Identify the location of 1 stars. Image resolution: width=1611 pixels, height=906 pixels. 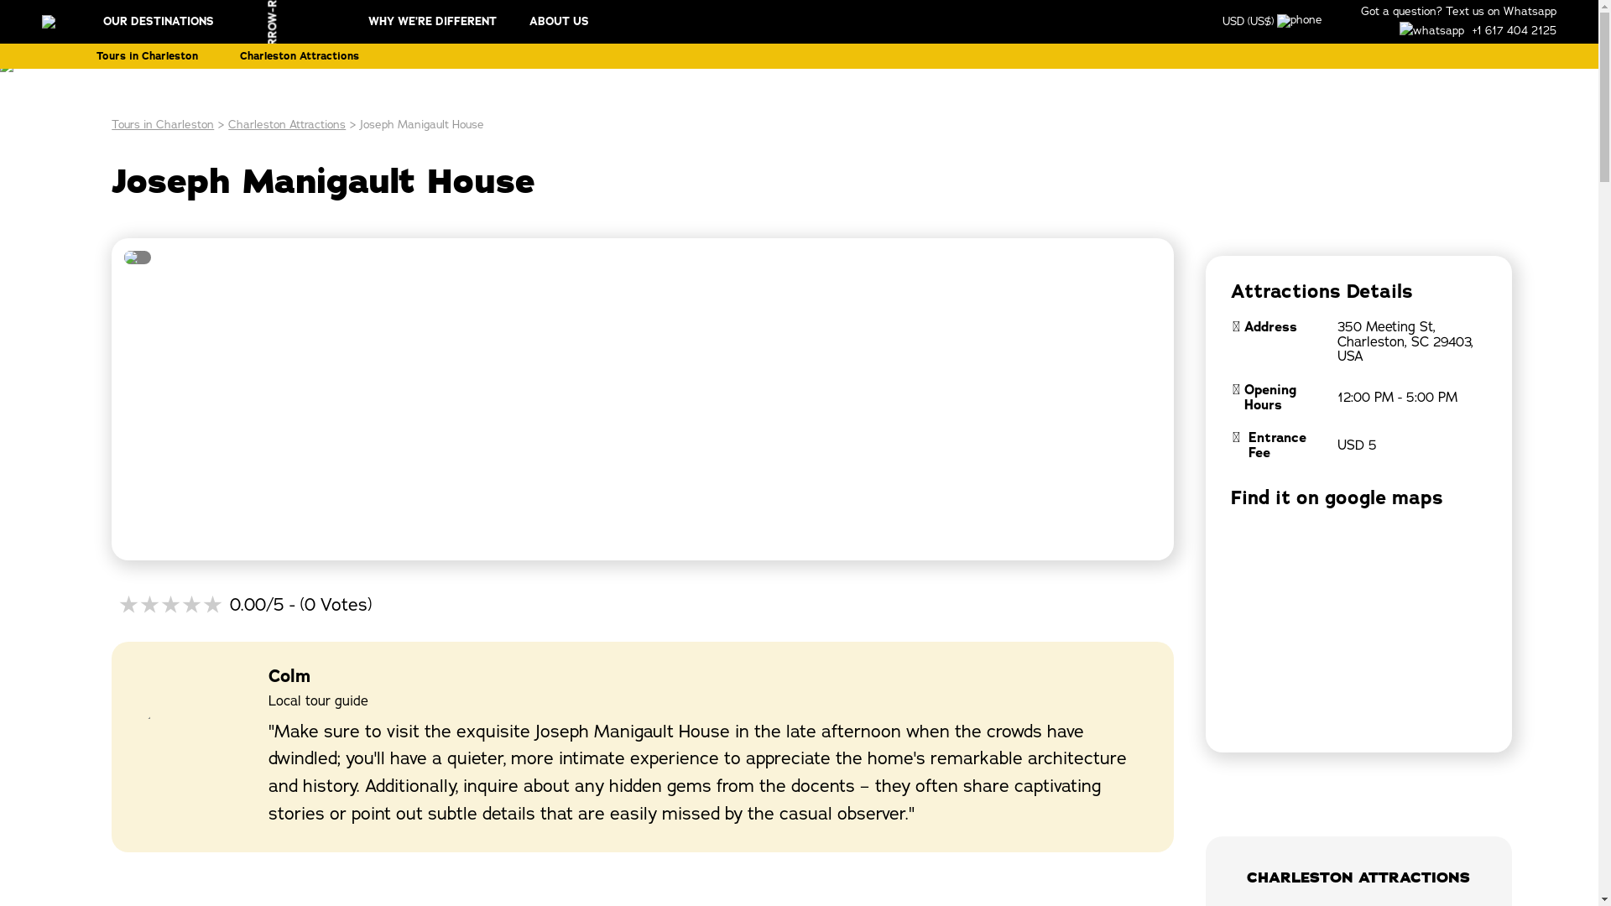
(128, 606).